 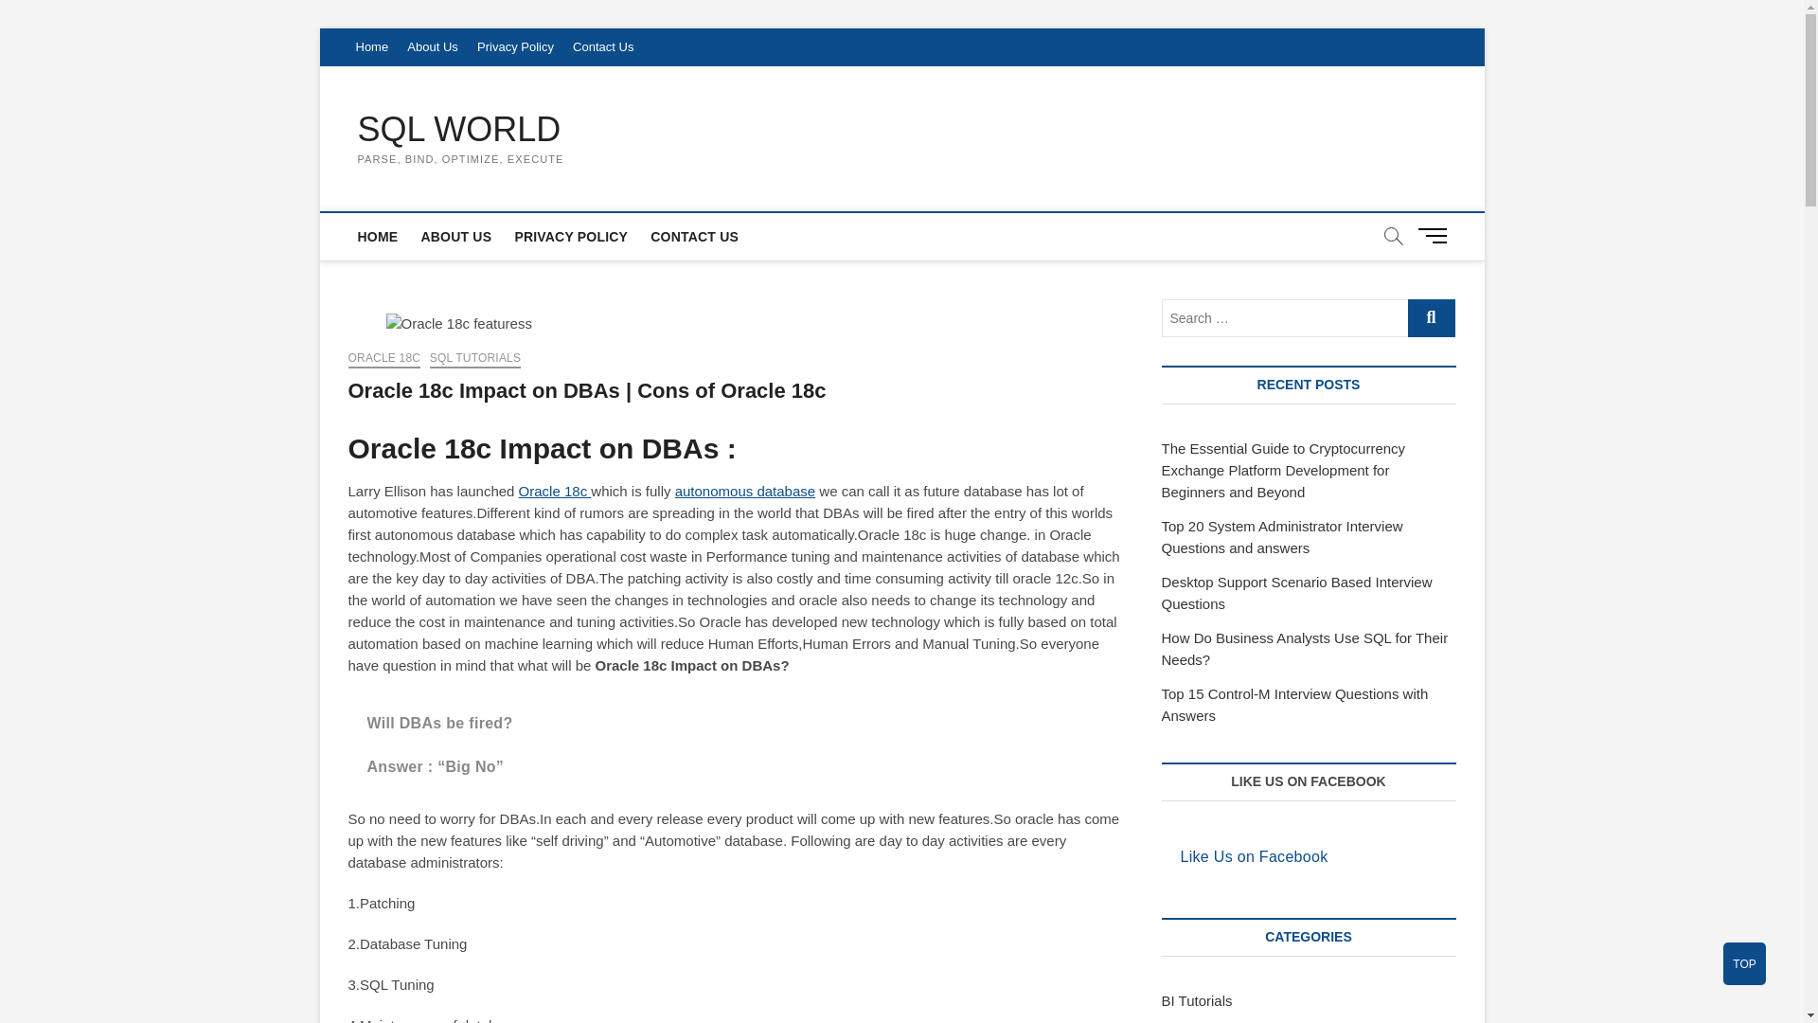 I want to click on Menu Button, so click(x=1435, y=235).